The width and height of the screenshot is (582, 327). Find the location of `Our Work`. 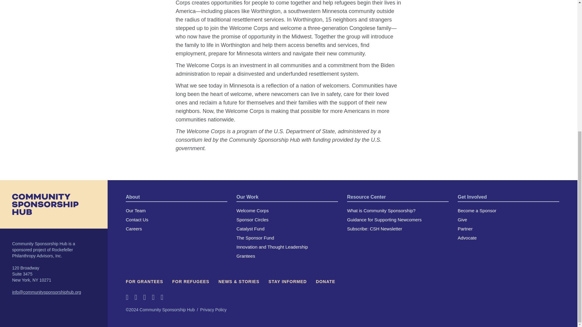

Our Work is located at coordinates (247, 197).